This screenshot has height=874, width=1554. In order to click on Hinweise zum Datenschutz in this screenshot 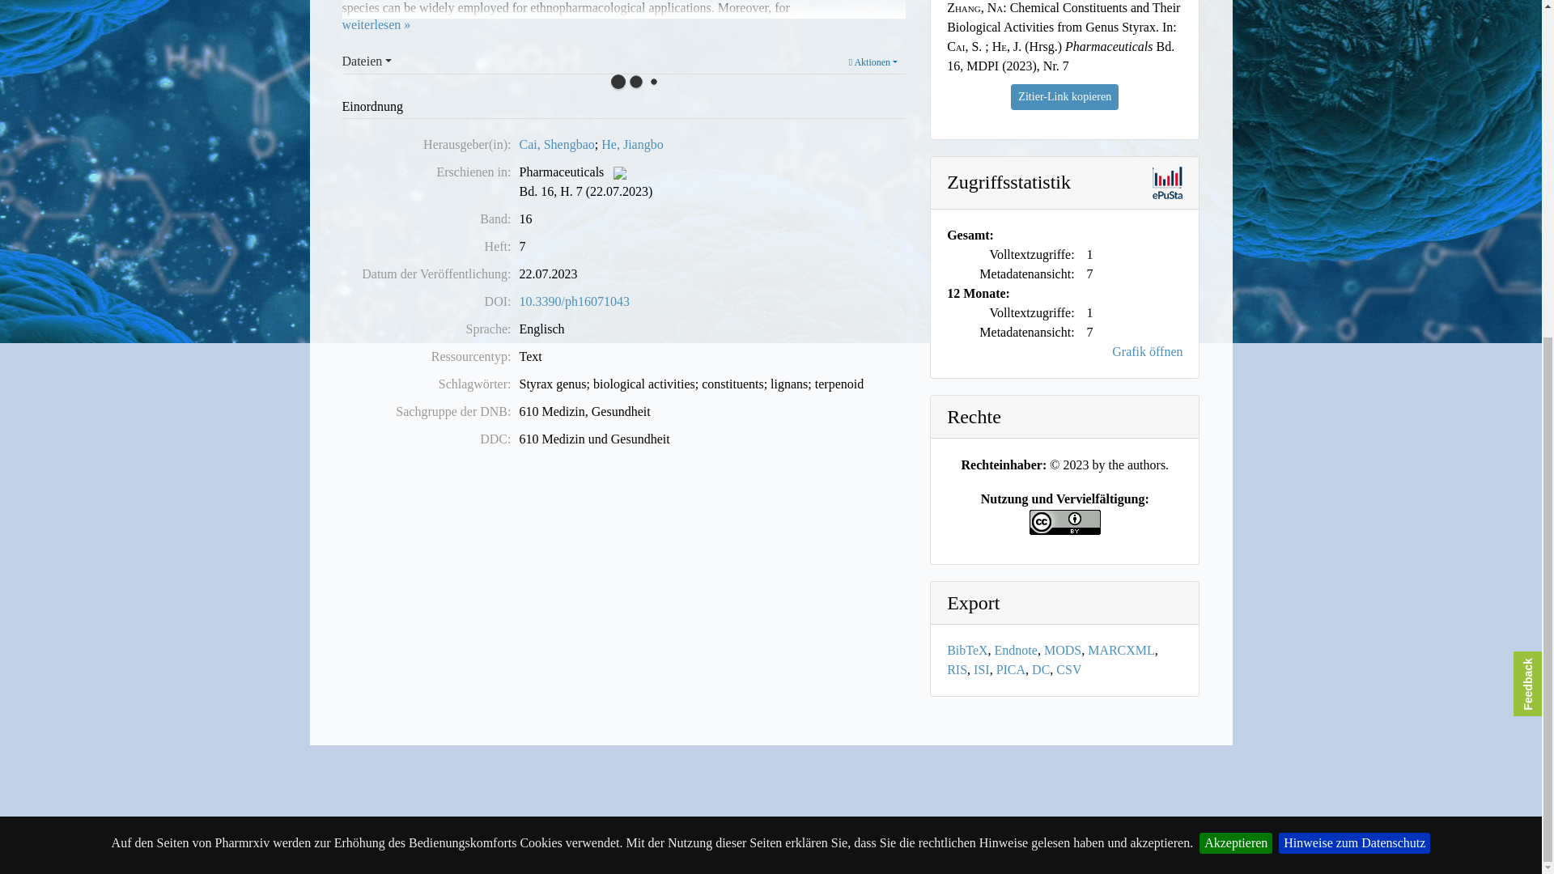, I will do `click(1354, 299)`.